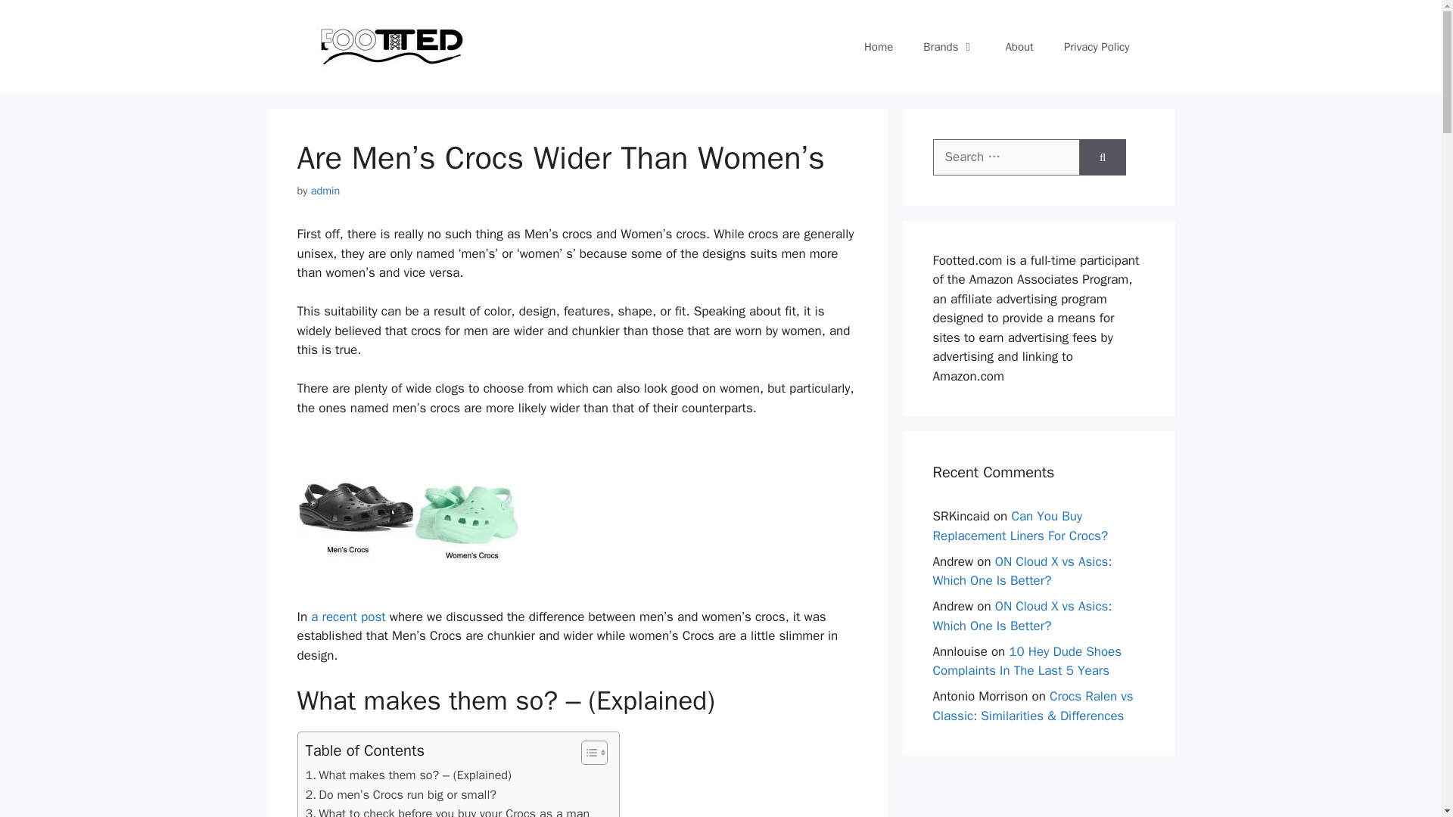 This screenshot has height=817, width=1453. Describe the element at coordinates (1006, 157) in the screenshot. I see `Search for:` at that location.